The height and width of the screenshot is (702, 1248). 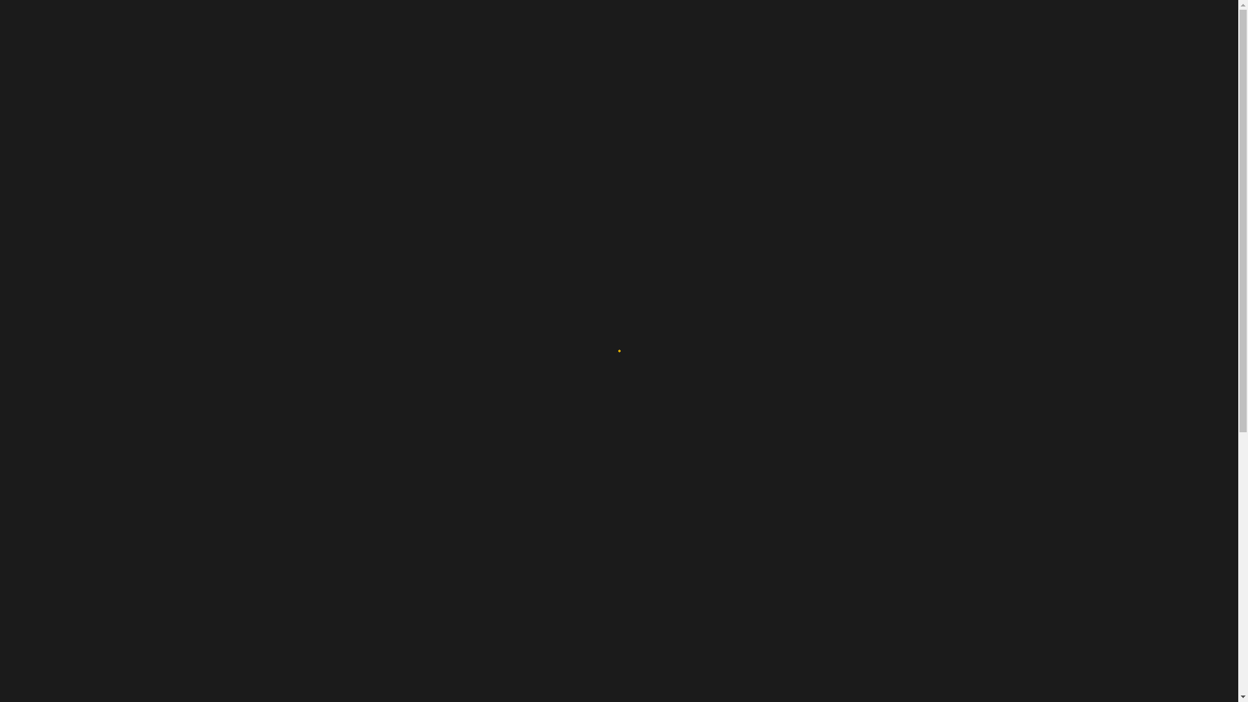 I want to click on boek nu, so click(x=551, y=26).